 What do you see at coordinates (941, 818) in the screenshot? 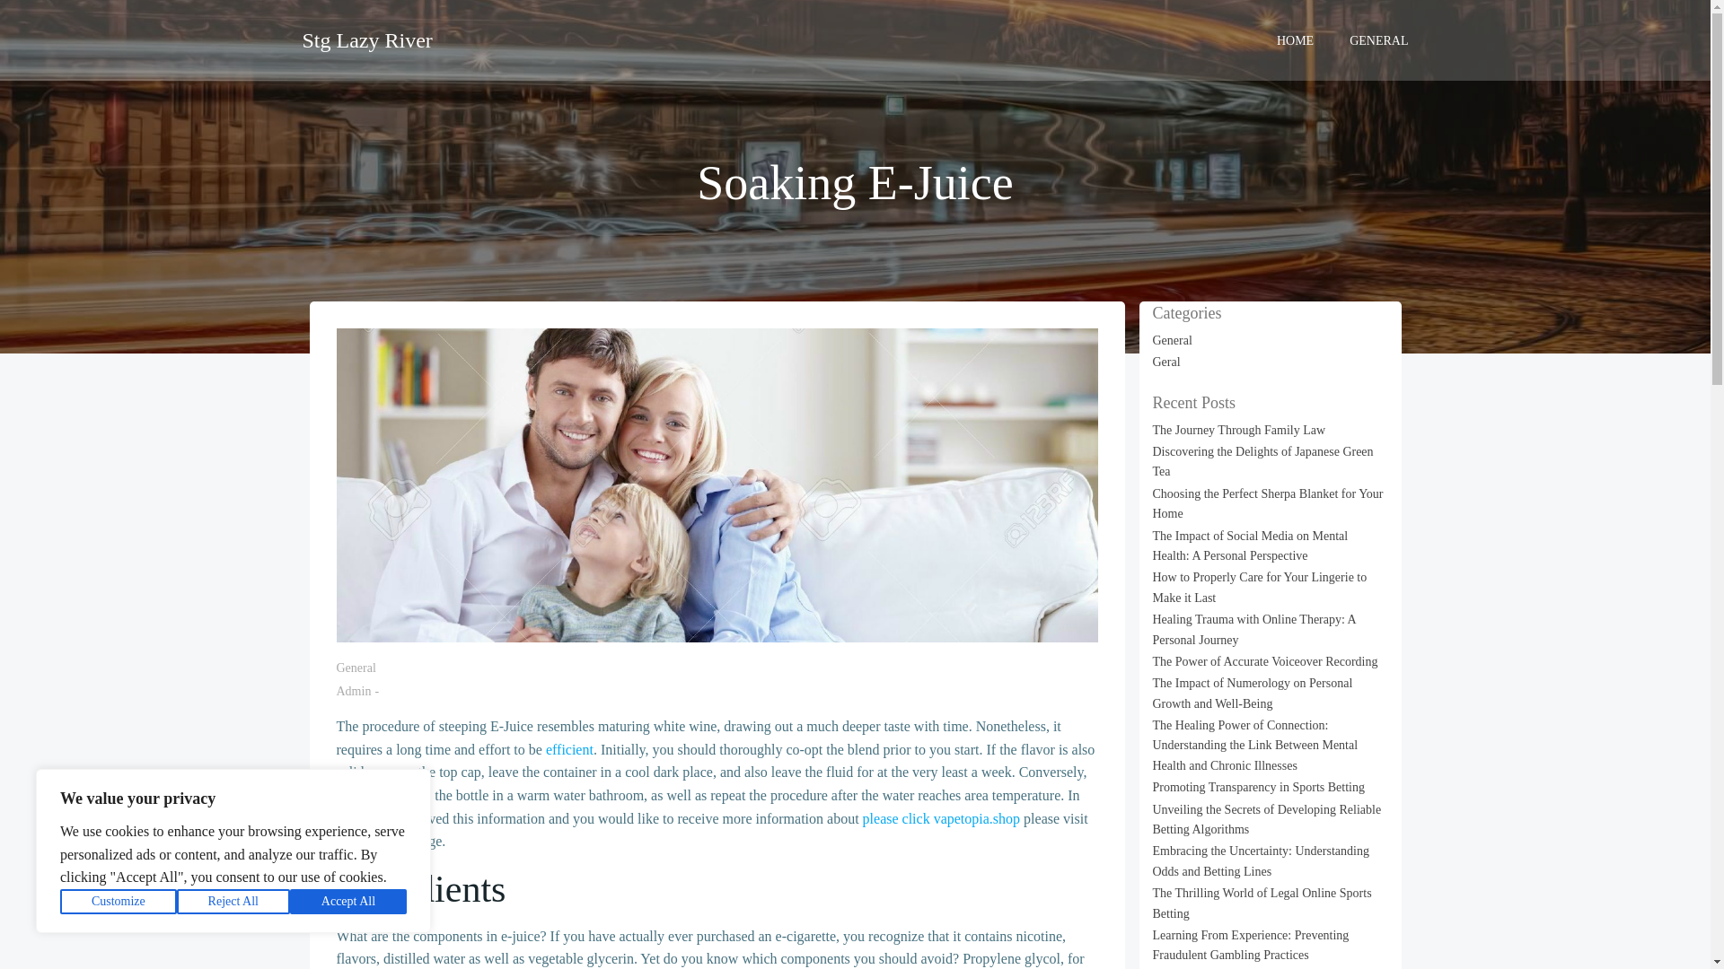
I see `please click vapetopia.shop` at bounding box center [941, 818].